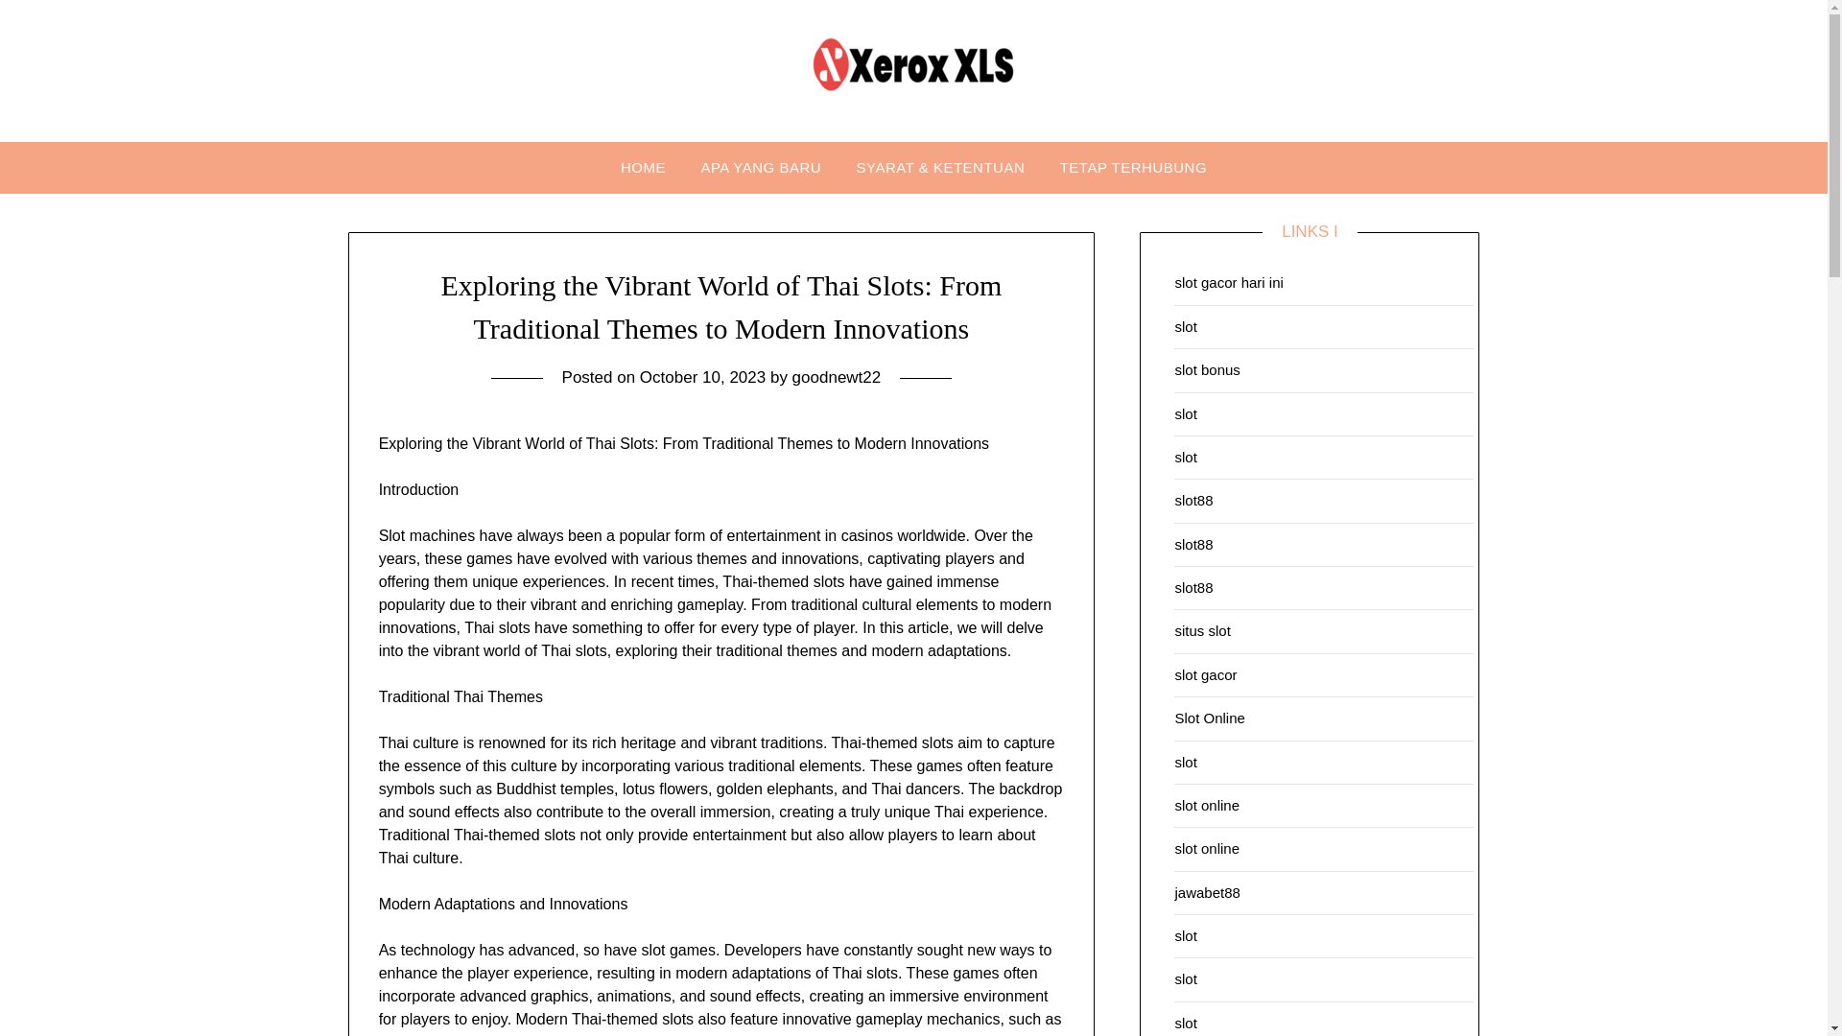 The width and height of the screenshot is (1842, 1036). Describe the element at coordinates (1185, 934) in the screenshot. I see `slot` at that location.